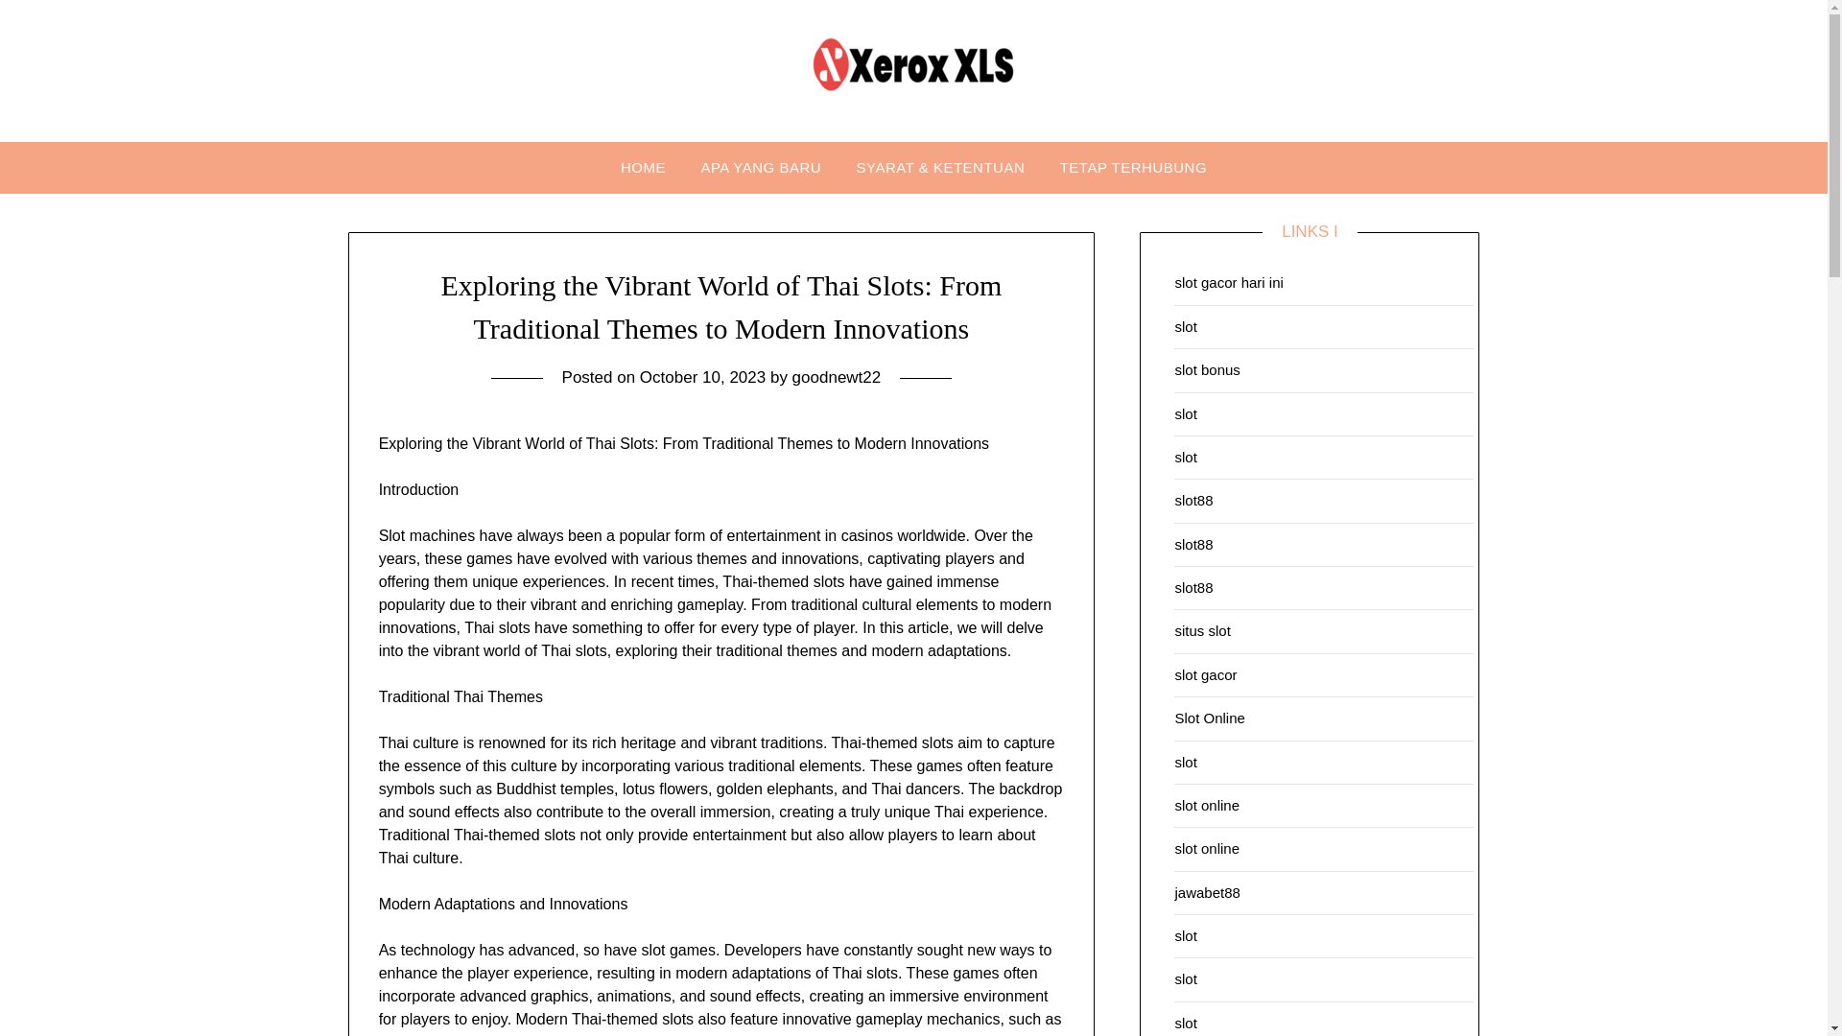 The width and height of the screenshot is (1842, 1036). Describe the element at coordinates (1185, 934) in the screenshot. I see `slot` at that location.